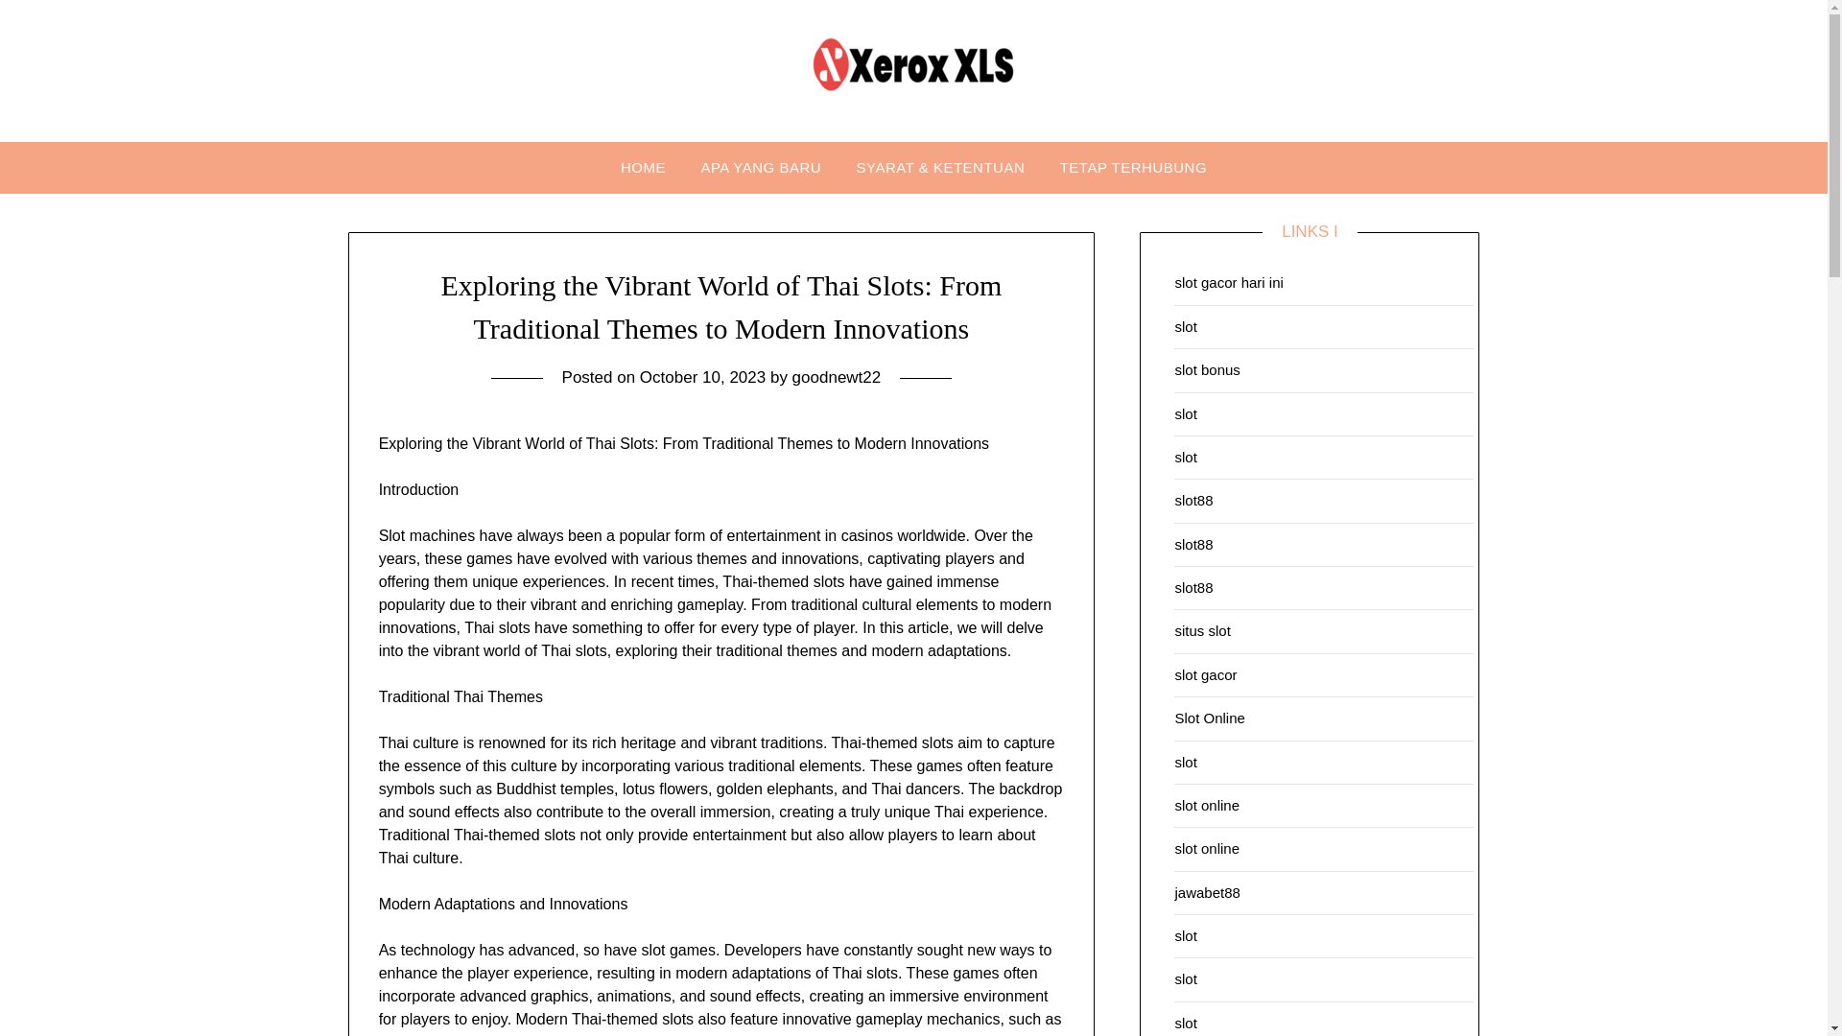 The width and height of the screenshot is (1842, 1036). Describe the element at coordinates (1185, 934) in the screenshot. I see `slot` at that location.